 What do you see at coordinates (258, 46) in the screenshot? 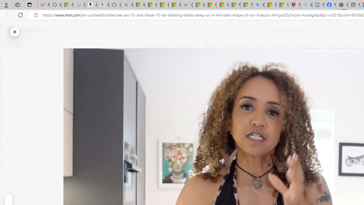
I see `Local` at bounding box center [258, 46].